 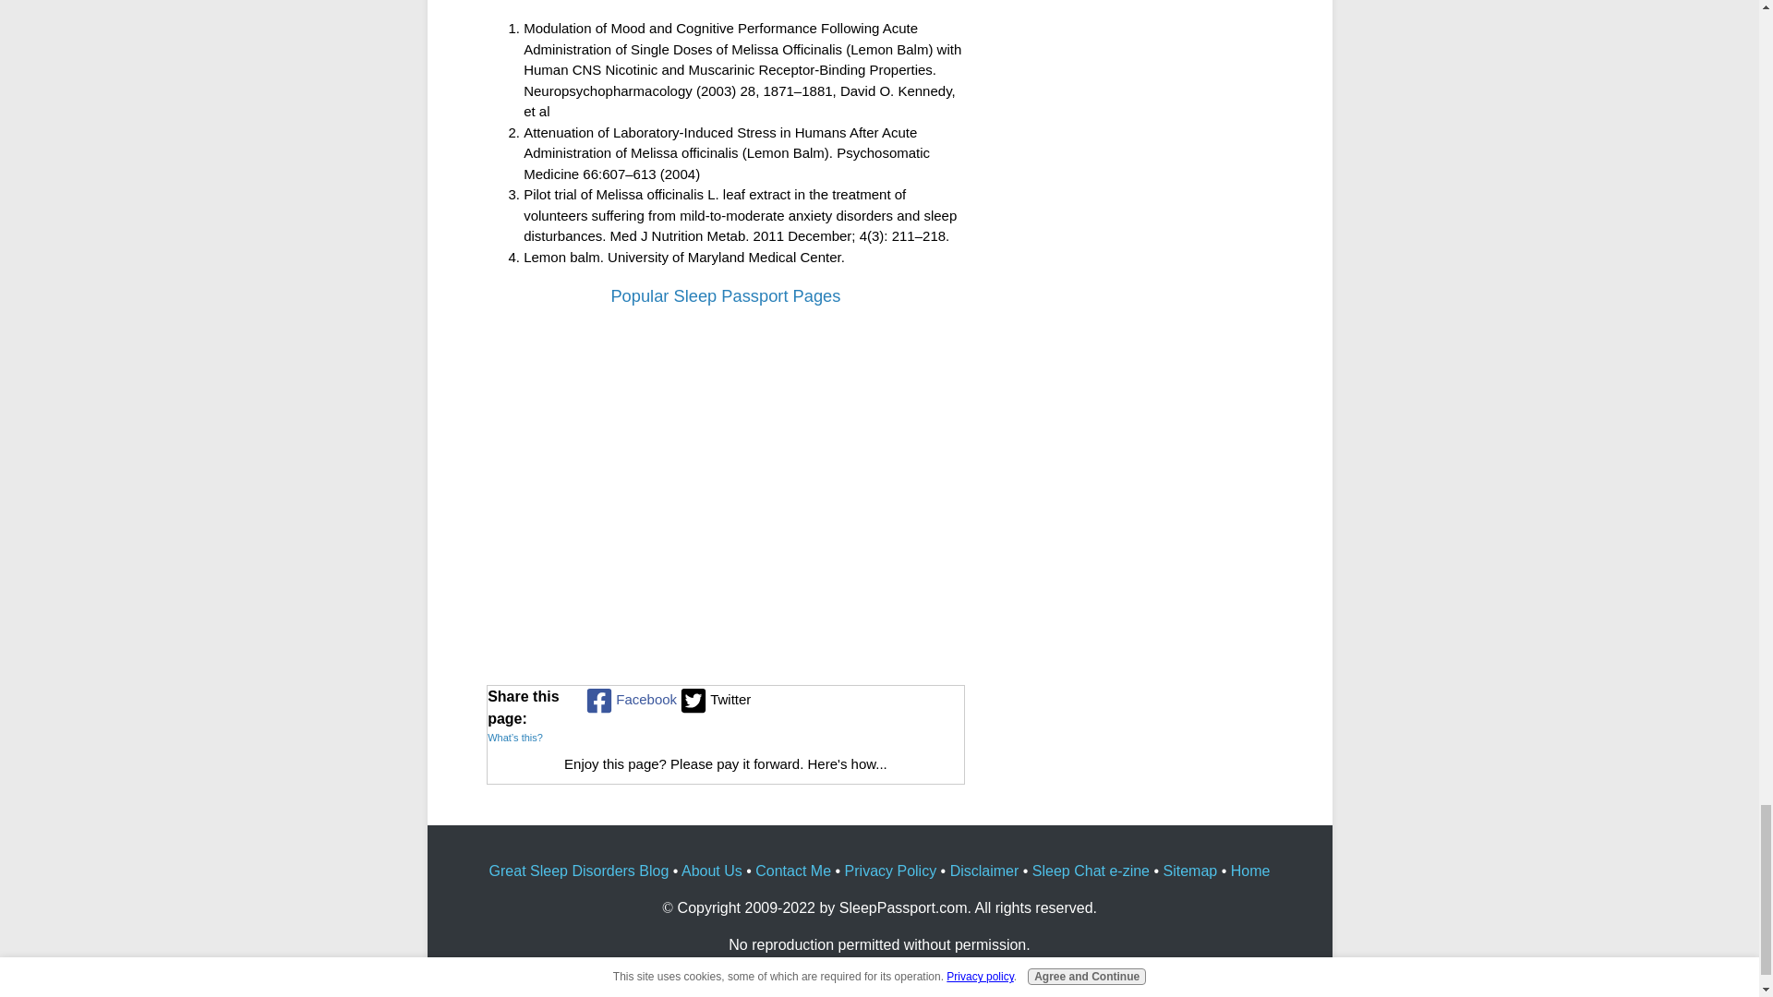 I want to click on Go to Can OTC Sleep Aids Cause Alzheimer's?, so click(x=885, y=649).